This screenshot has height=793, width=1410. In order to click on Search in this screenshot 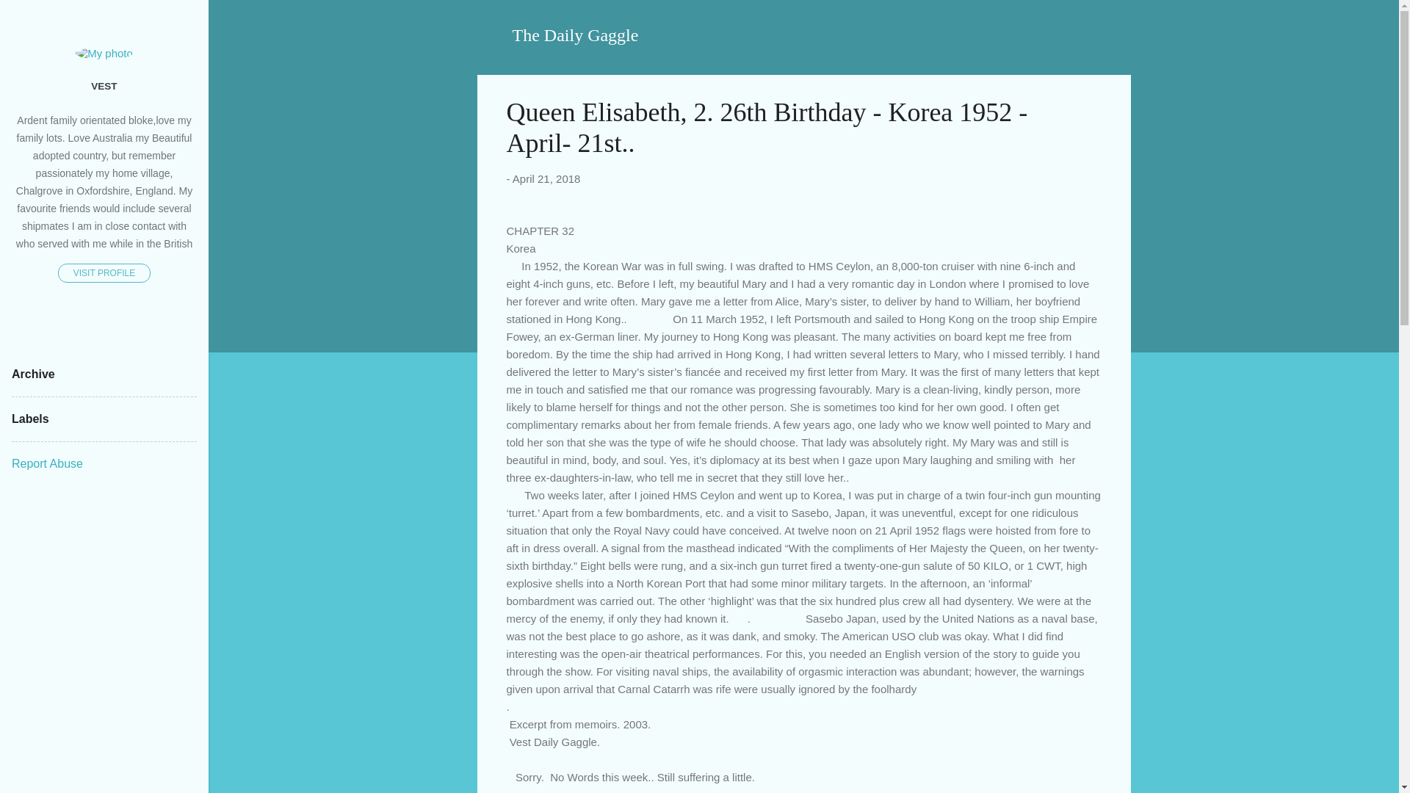, I will do `click(29, 18)`.